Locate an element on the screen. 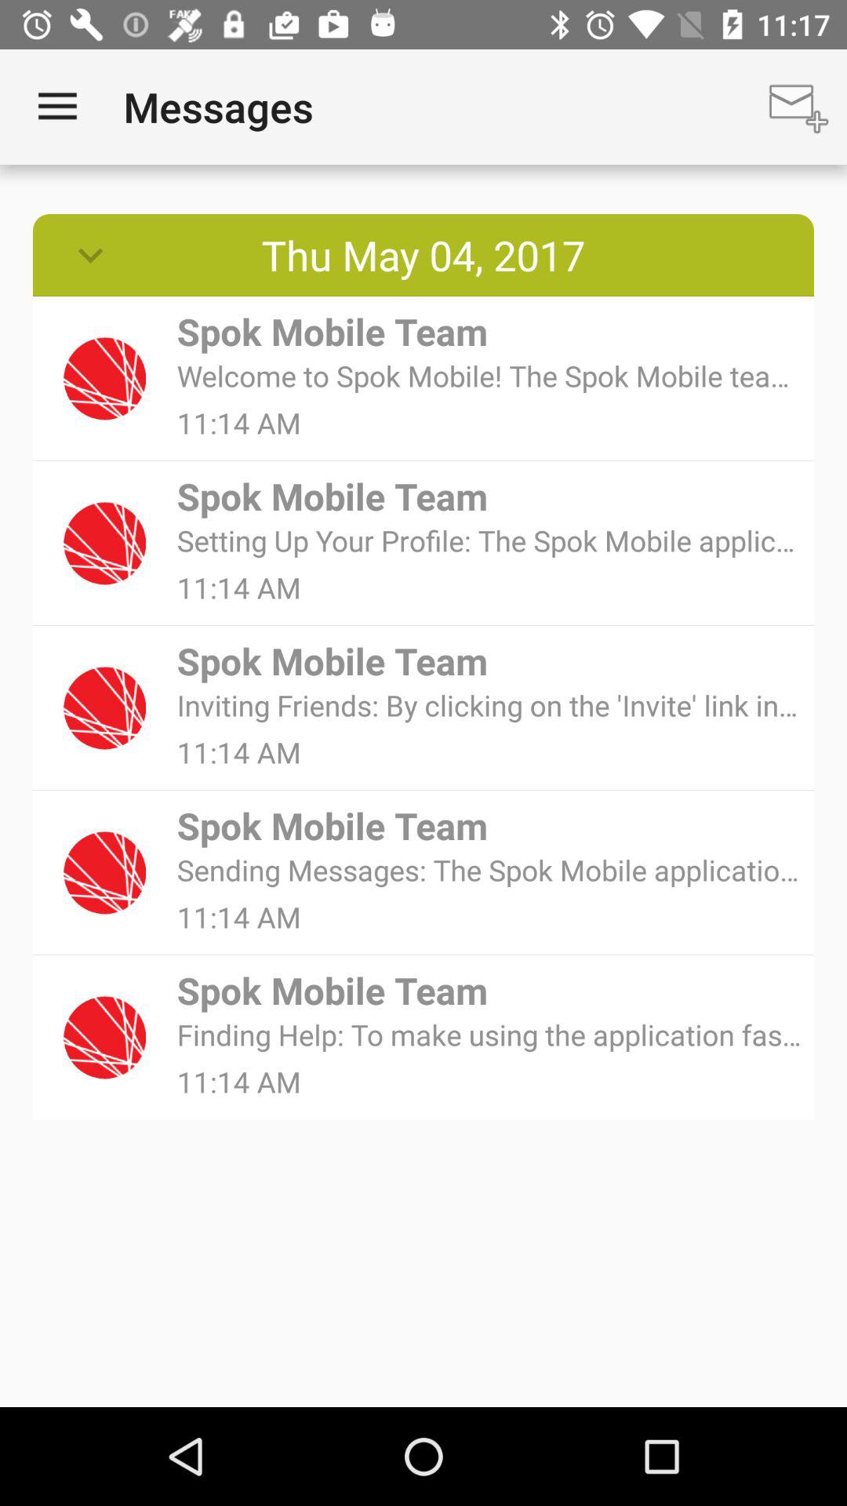 The height and width of the screenshot is (1506, 847). open the icon above thu may 04 item is located at coordinates (57, 107).